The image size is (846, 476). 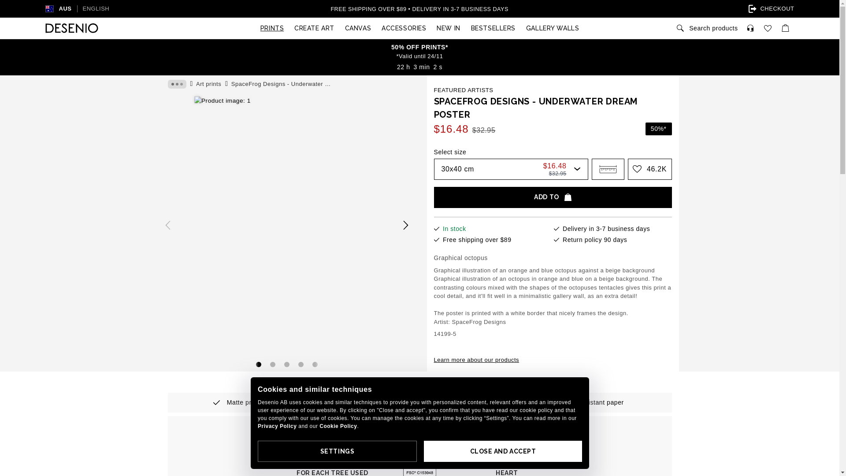 What do you see at coordinates (277, 426) in the screenshot?
I see `Privacy Policy` at bounding box center [277, 426].